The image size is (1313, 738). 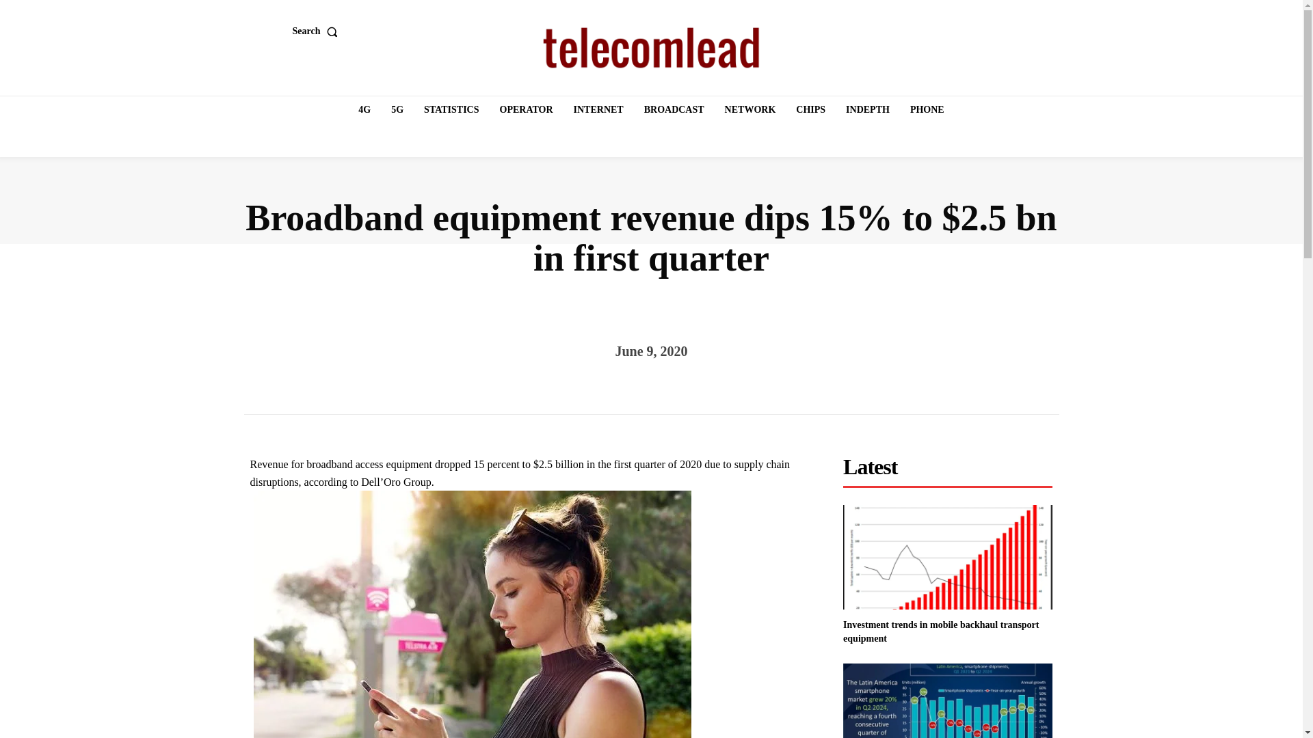 What do you see at coordinates (810, 110) in the screenshot?
I see `CHIPS` at bounding box center [810, 110].